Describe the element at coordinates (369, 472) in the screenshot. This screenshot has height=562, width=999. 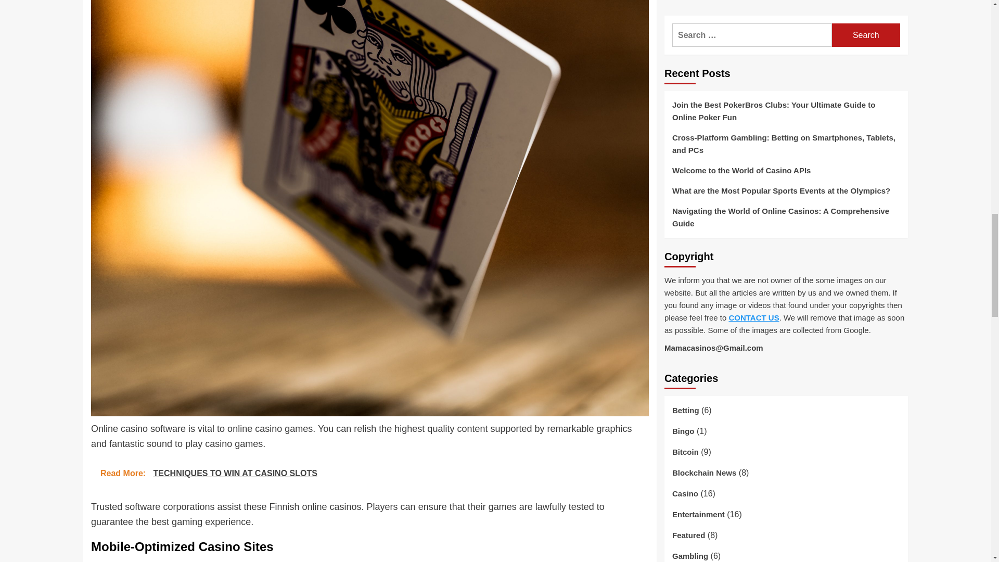
I see `Read More:   TECHNIQUES TO WIN AT CASINO SLOTS` at that location.